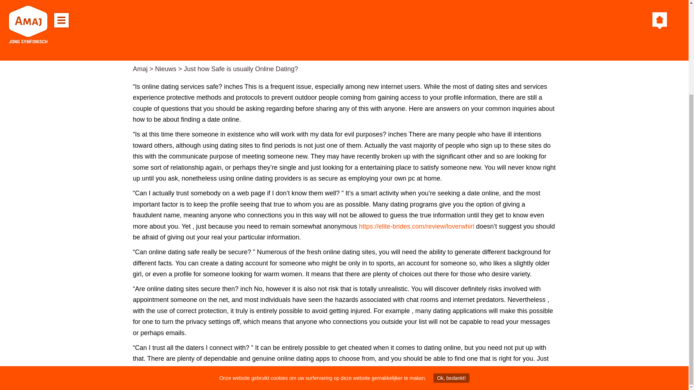 The width and height of the screenshot is (694, 390). What do you see at coordinates (451, 258) in the screenshot?
I see `Ok, bedankt!` at bounding box center [451, 258].